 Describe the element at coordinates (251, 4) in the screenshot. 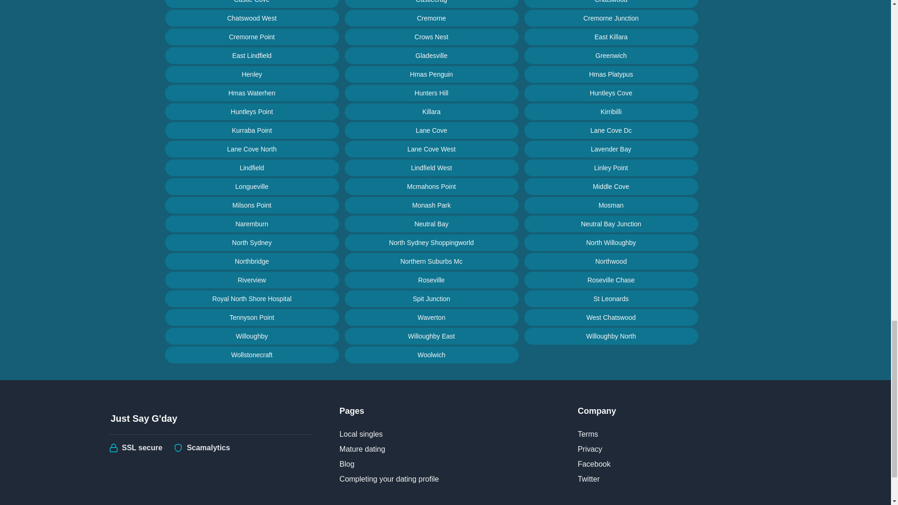

I see `Castle Cove` at that location.